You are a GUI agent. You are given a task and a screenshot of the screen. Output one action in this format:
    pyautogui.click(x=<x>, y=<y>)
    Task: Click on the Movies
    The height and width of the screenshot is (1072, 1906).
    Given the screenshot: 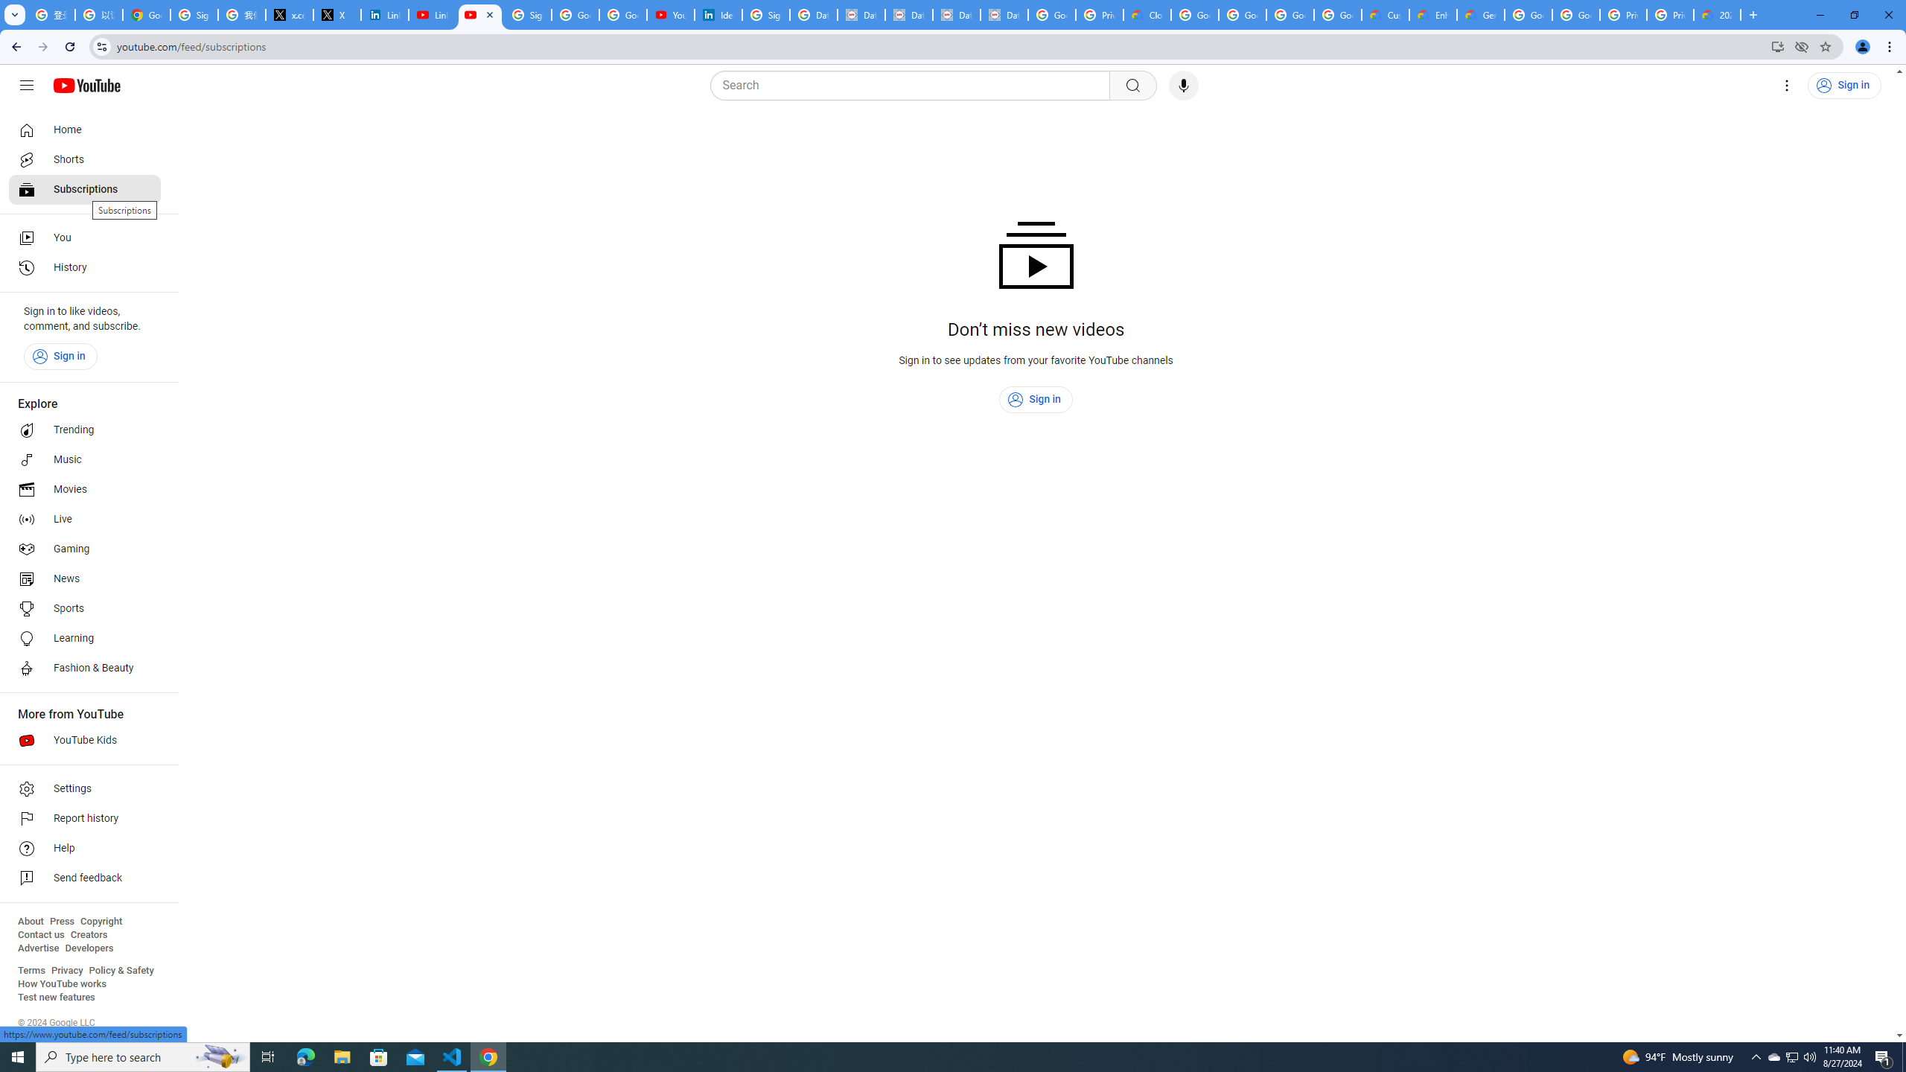 What is the action you would take?
    pyautogui.click(x=85, y=490)
    